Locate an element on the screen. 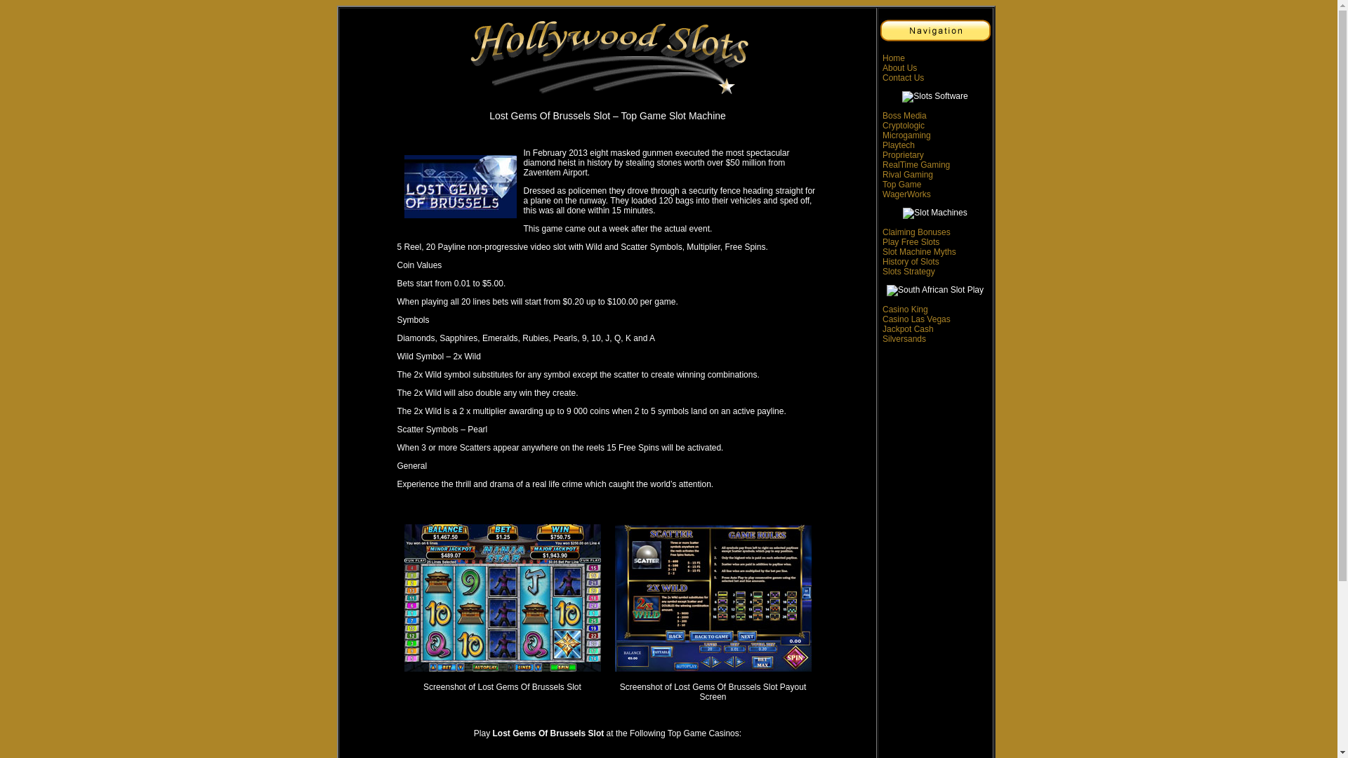 This screenshot has width=1348, height=758. RealTime Gaming is located at coordinates (916, 164).